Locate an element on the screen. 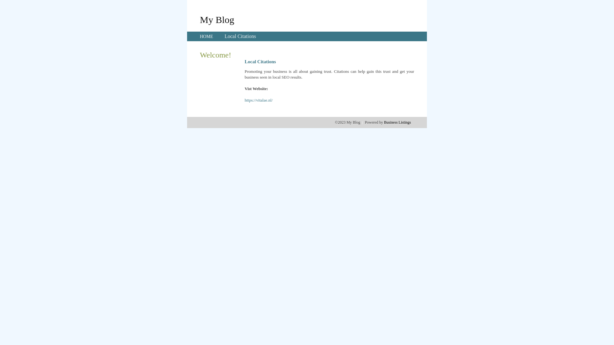 The width and height of the screenshot is (614, 345). My Blog is located at coordinates (217, 19).